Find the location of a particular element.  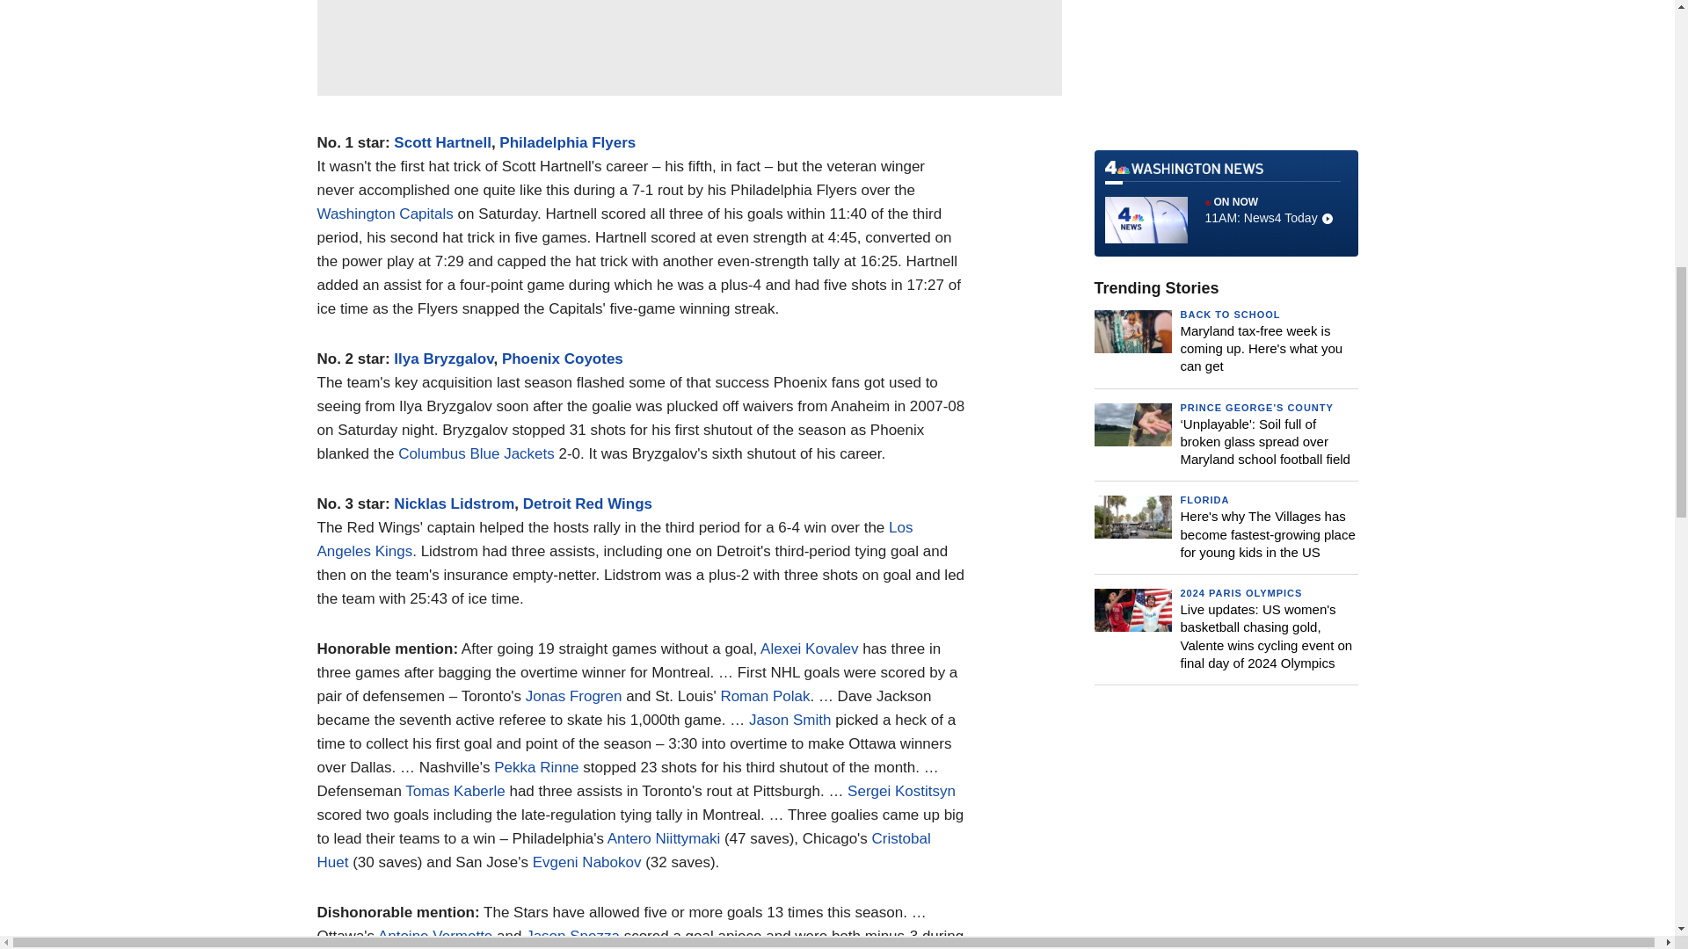

Jonas Frogren is located at coordinates (573, 696).